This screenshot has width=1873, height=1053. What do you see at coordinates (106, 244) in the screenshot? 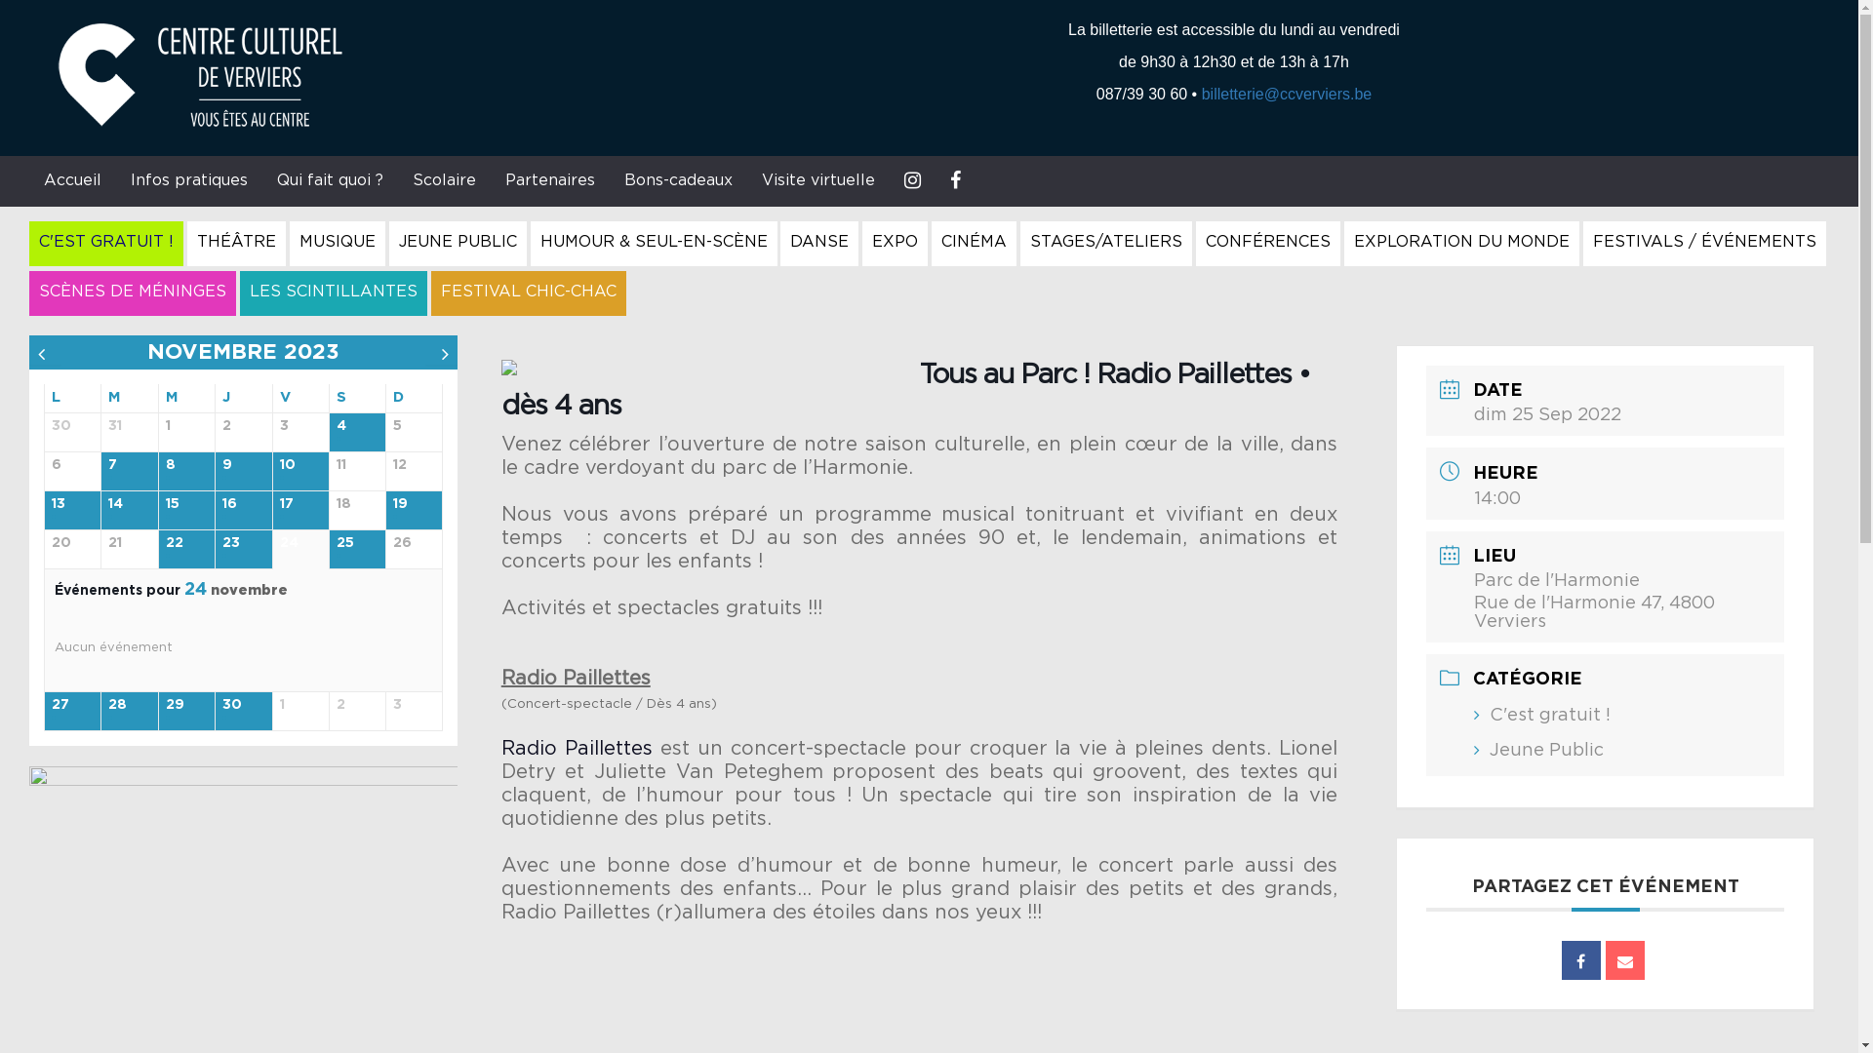
I see `C'EST GRATUIT !` at bounding box center [106, 244].